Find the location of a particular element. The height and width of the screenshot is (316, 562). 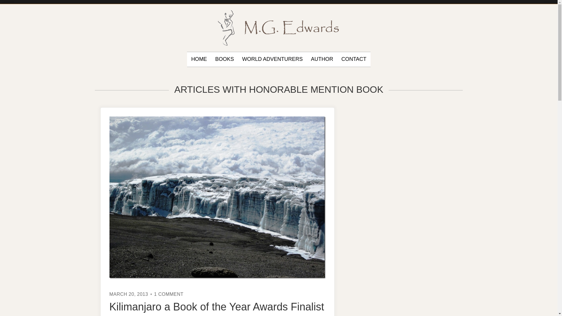

BOOKS is located at coordinates (224, 59).